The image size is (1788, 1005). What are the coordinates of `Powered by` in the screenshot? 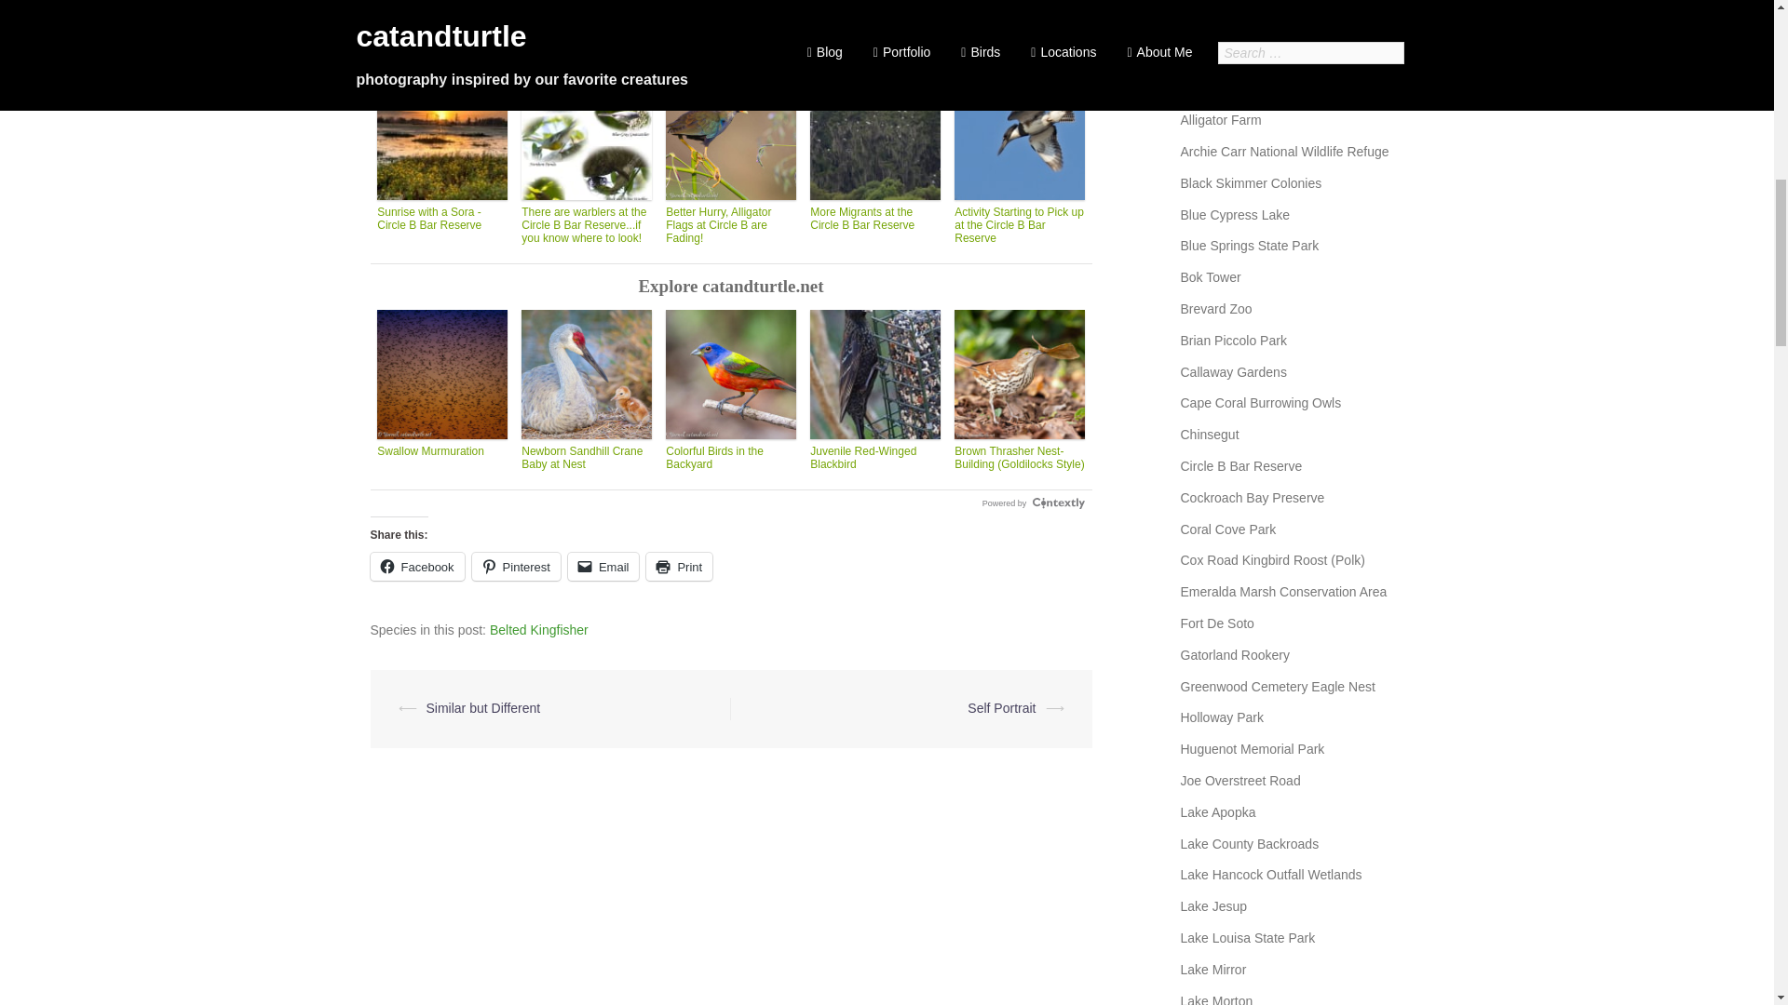 It's located at (1034, 502).